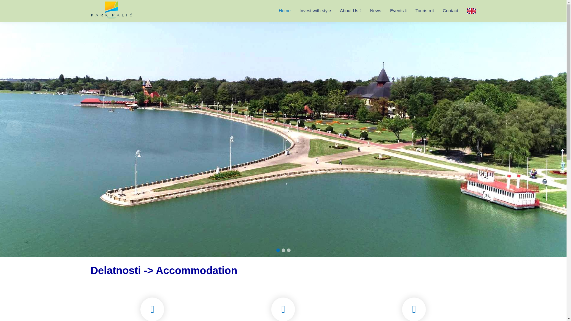 The image size is (571, 321). What do you see at coordinates (311, 11) in the screenshot?
I see `Invest with style` at bounding box center [311, 11].